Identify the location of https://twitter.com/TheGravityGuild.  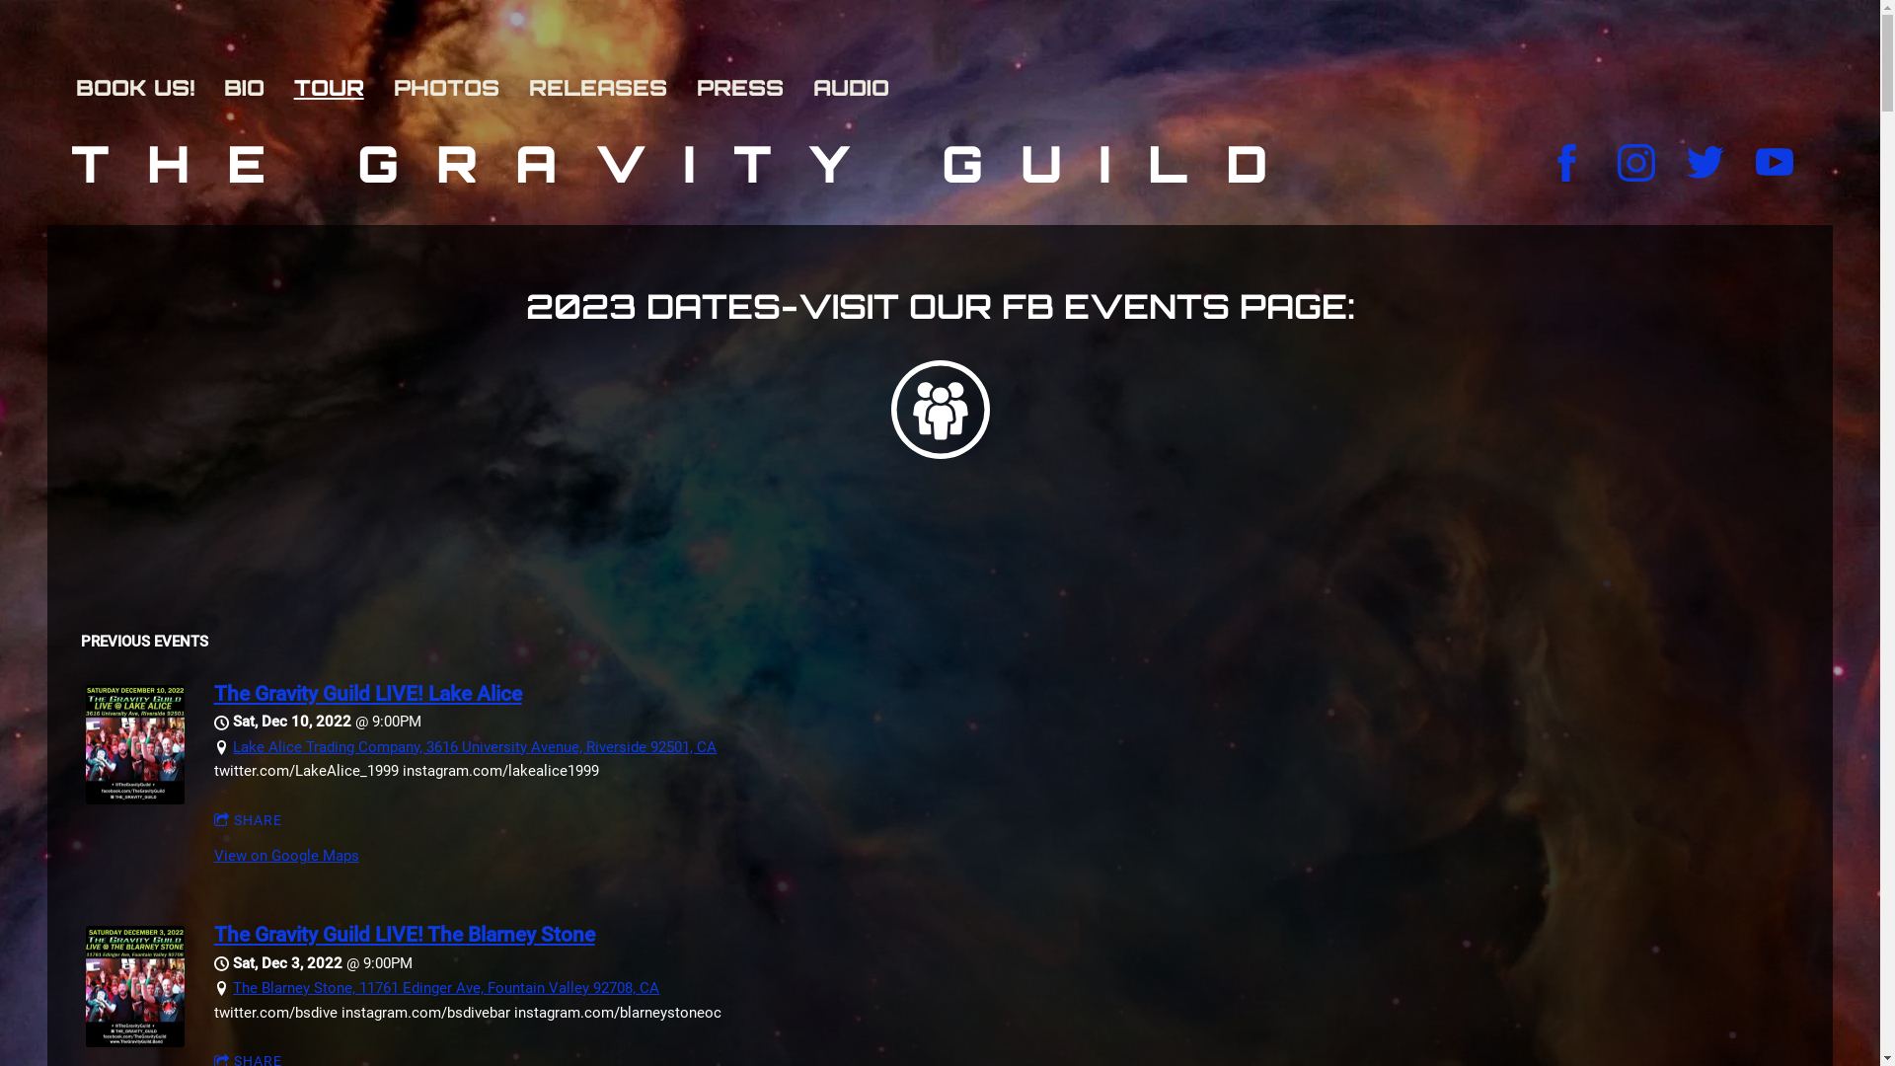
(1705, 163).